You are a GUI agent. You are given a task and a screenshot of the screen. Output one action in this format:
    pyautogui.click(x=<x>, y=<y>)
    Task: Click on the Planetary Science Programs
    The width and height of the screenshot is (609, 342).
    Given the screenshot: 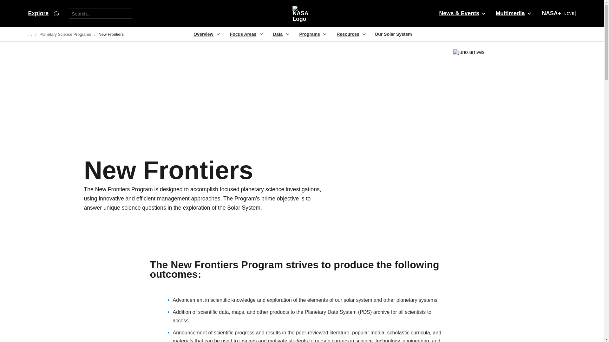 What is the action you would take?
    pyautogui.click(x=65, y=34)
    